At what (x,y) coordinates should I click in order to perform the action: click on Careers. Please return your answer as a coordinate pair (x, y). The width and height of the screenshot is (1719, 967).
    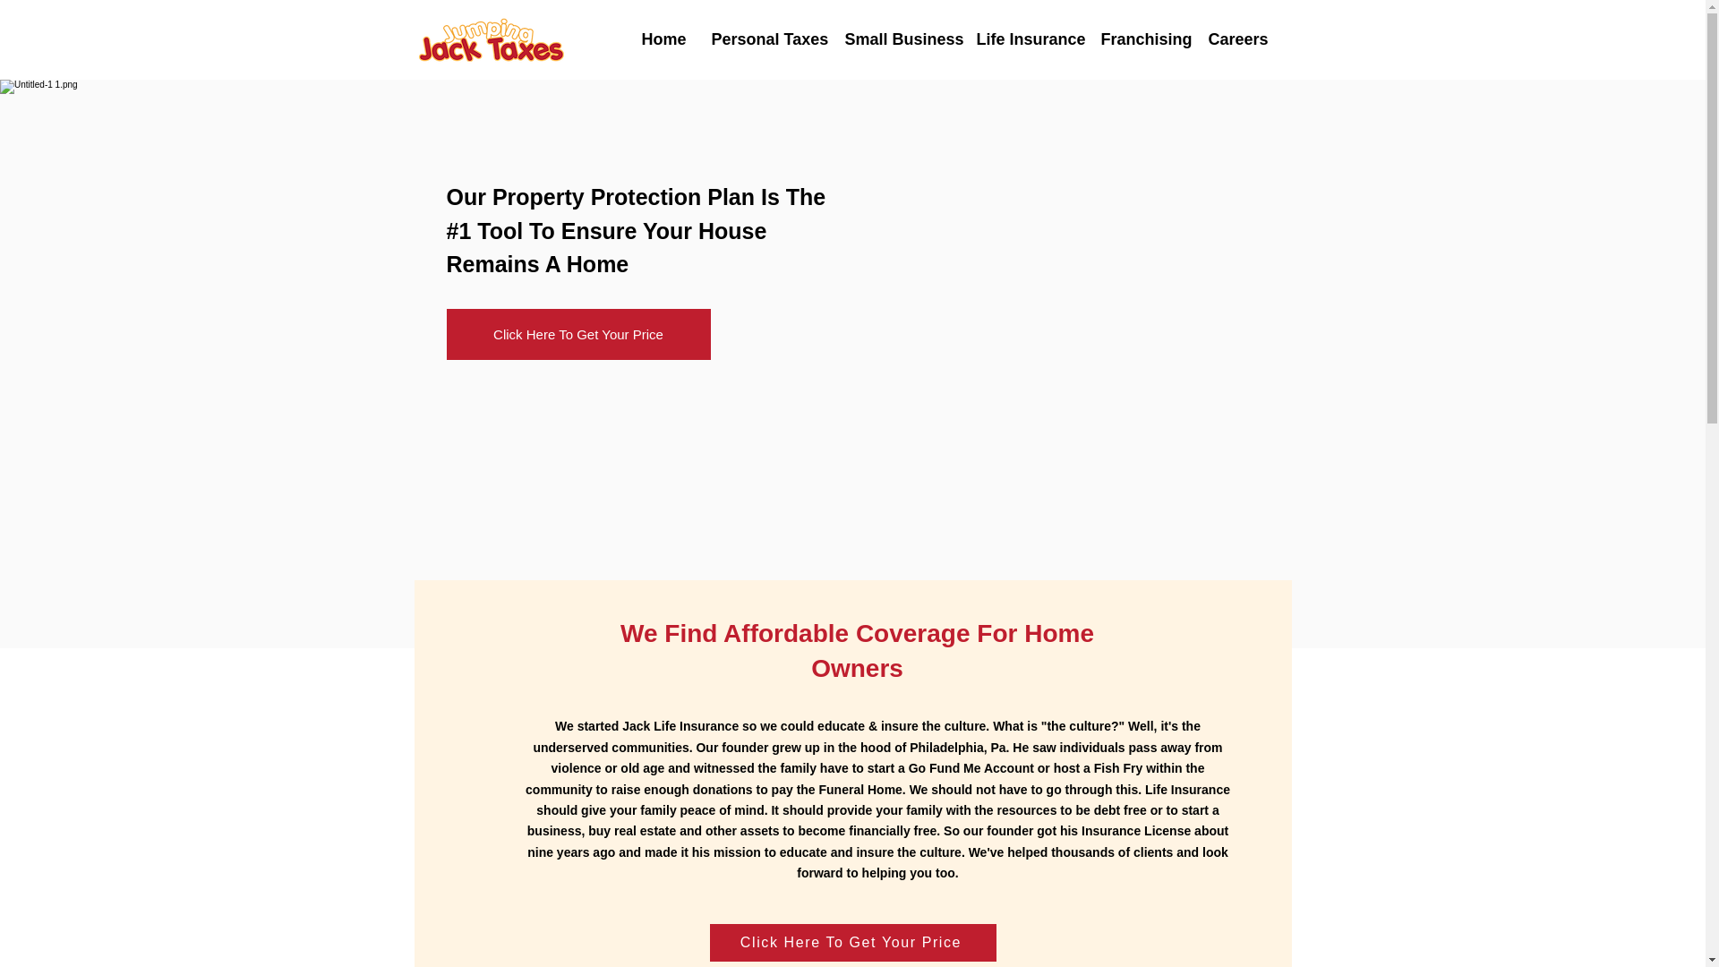
    Looking at the image, I should click on (1235, 39).